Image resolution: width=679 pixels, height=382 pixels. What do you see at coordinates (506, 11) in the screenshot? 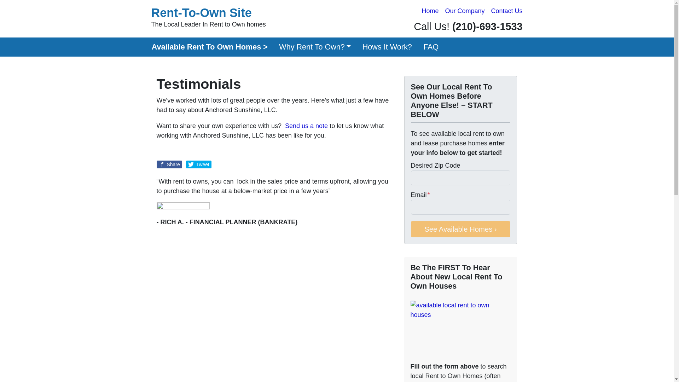
I see `Why Rent To Own? ` at bounding box center [506, 11].